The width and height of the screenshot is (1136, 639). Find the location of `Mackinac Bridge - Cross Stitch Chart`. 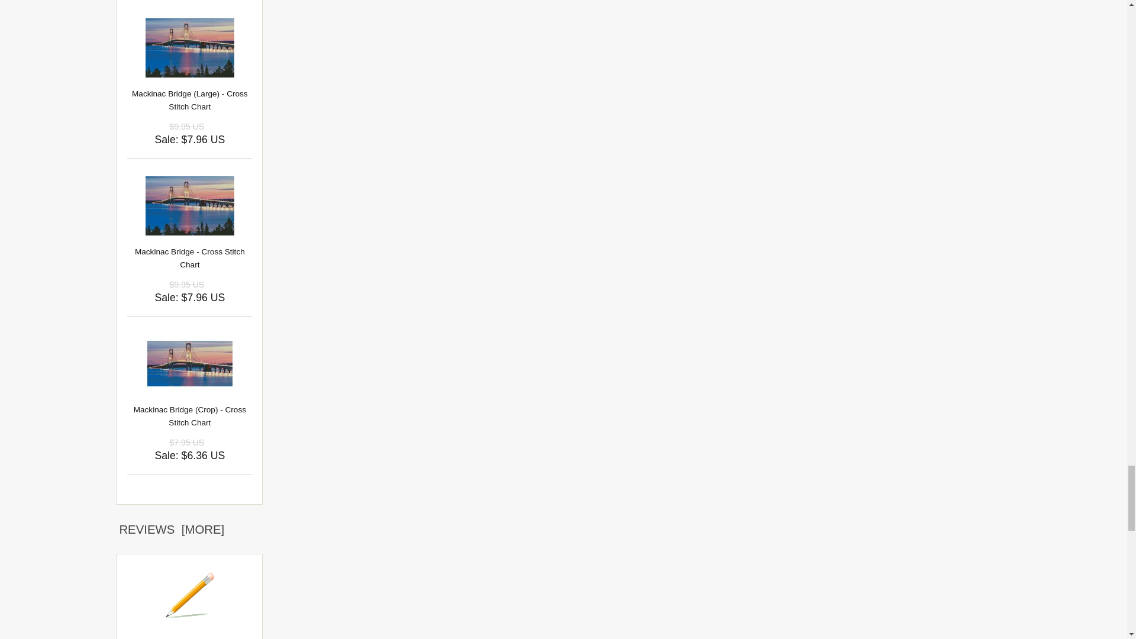

Mackinac Bridge - Cross Stitch Chart is located at coordinates (189, 206).